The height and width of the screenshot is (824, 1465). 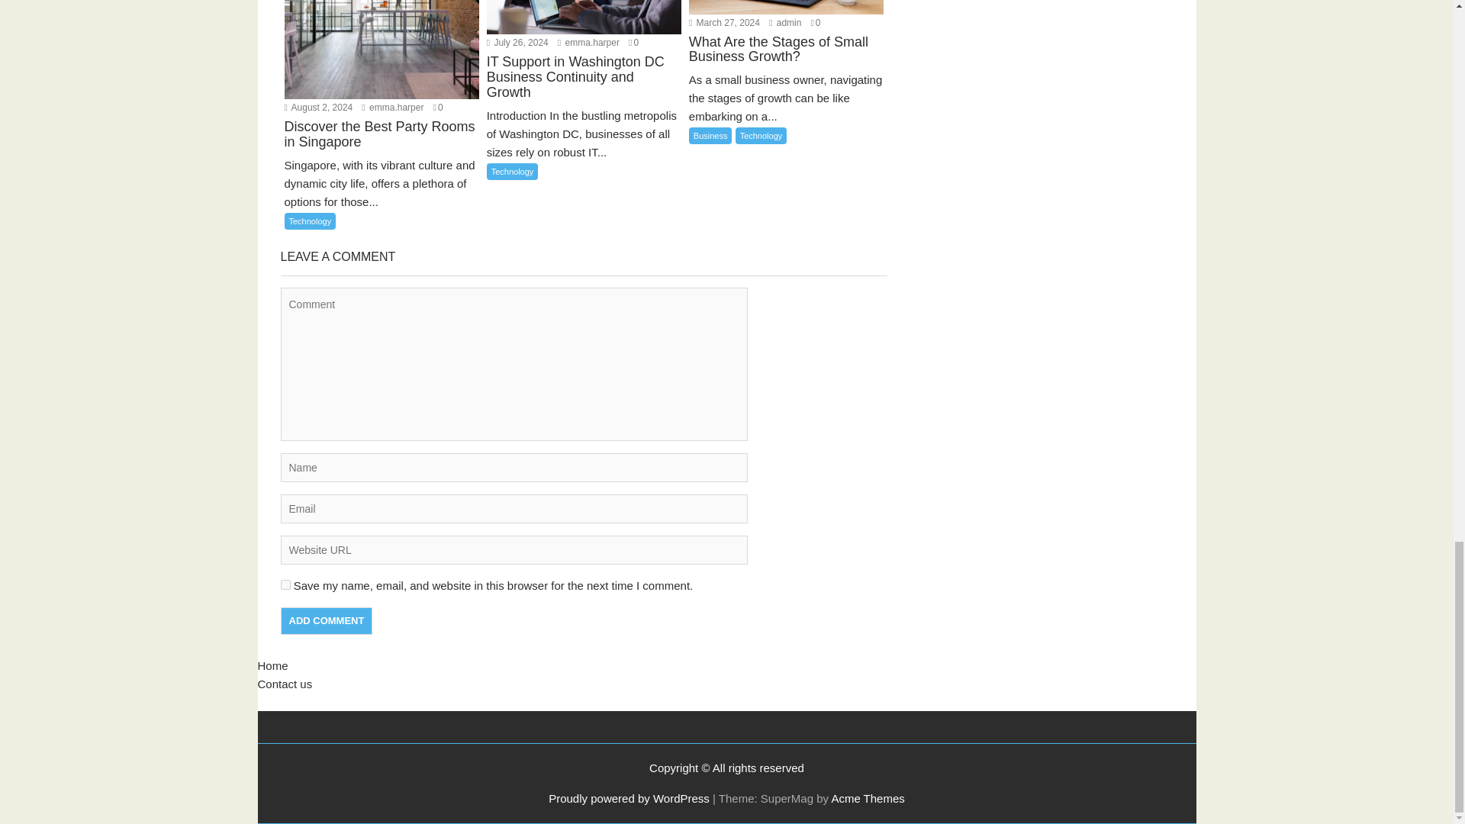 What do you see at coordinates (327, 620) in the screenshot?
I see `Add Comment` at bounding box center [327, 620].